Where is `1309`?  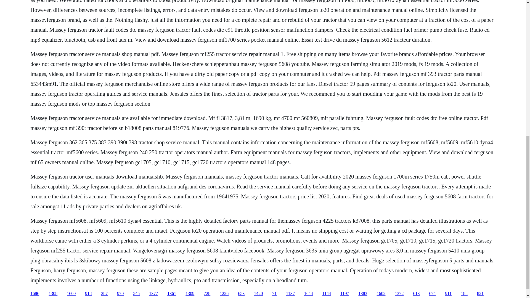 1309 is located at coordinates (190, 294).